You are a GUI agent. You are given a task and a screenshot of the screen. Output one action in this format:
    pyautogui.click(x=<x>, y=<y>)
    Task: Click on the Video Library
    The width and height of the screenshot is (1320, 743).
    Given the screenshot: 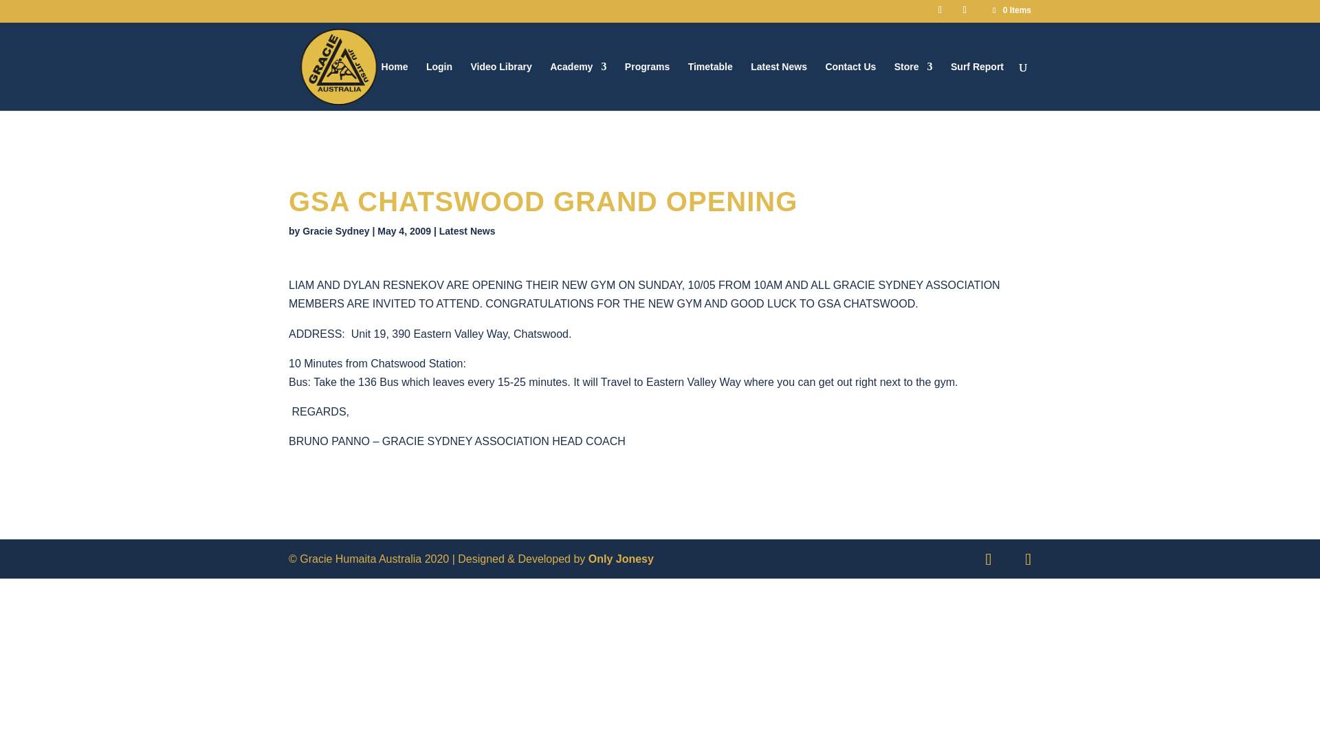 What is the action you would take?
    pyautogui.click(x=500, y=85)
    